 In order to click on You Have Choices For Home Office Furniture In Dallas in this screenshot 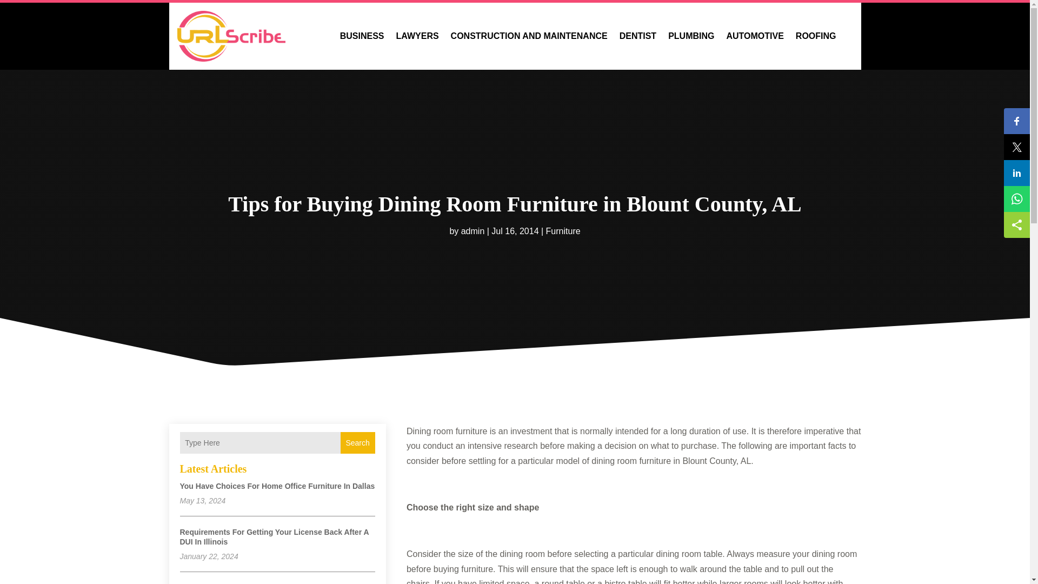, I will do `click(277, 486)`.